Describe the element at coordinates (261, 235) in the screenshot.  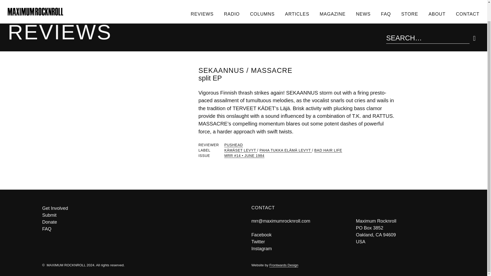
I see `Facebook` at that location.